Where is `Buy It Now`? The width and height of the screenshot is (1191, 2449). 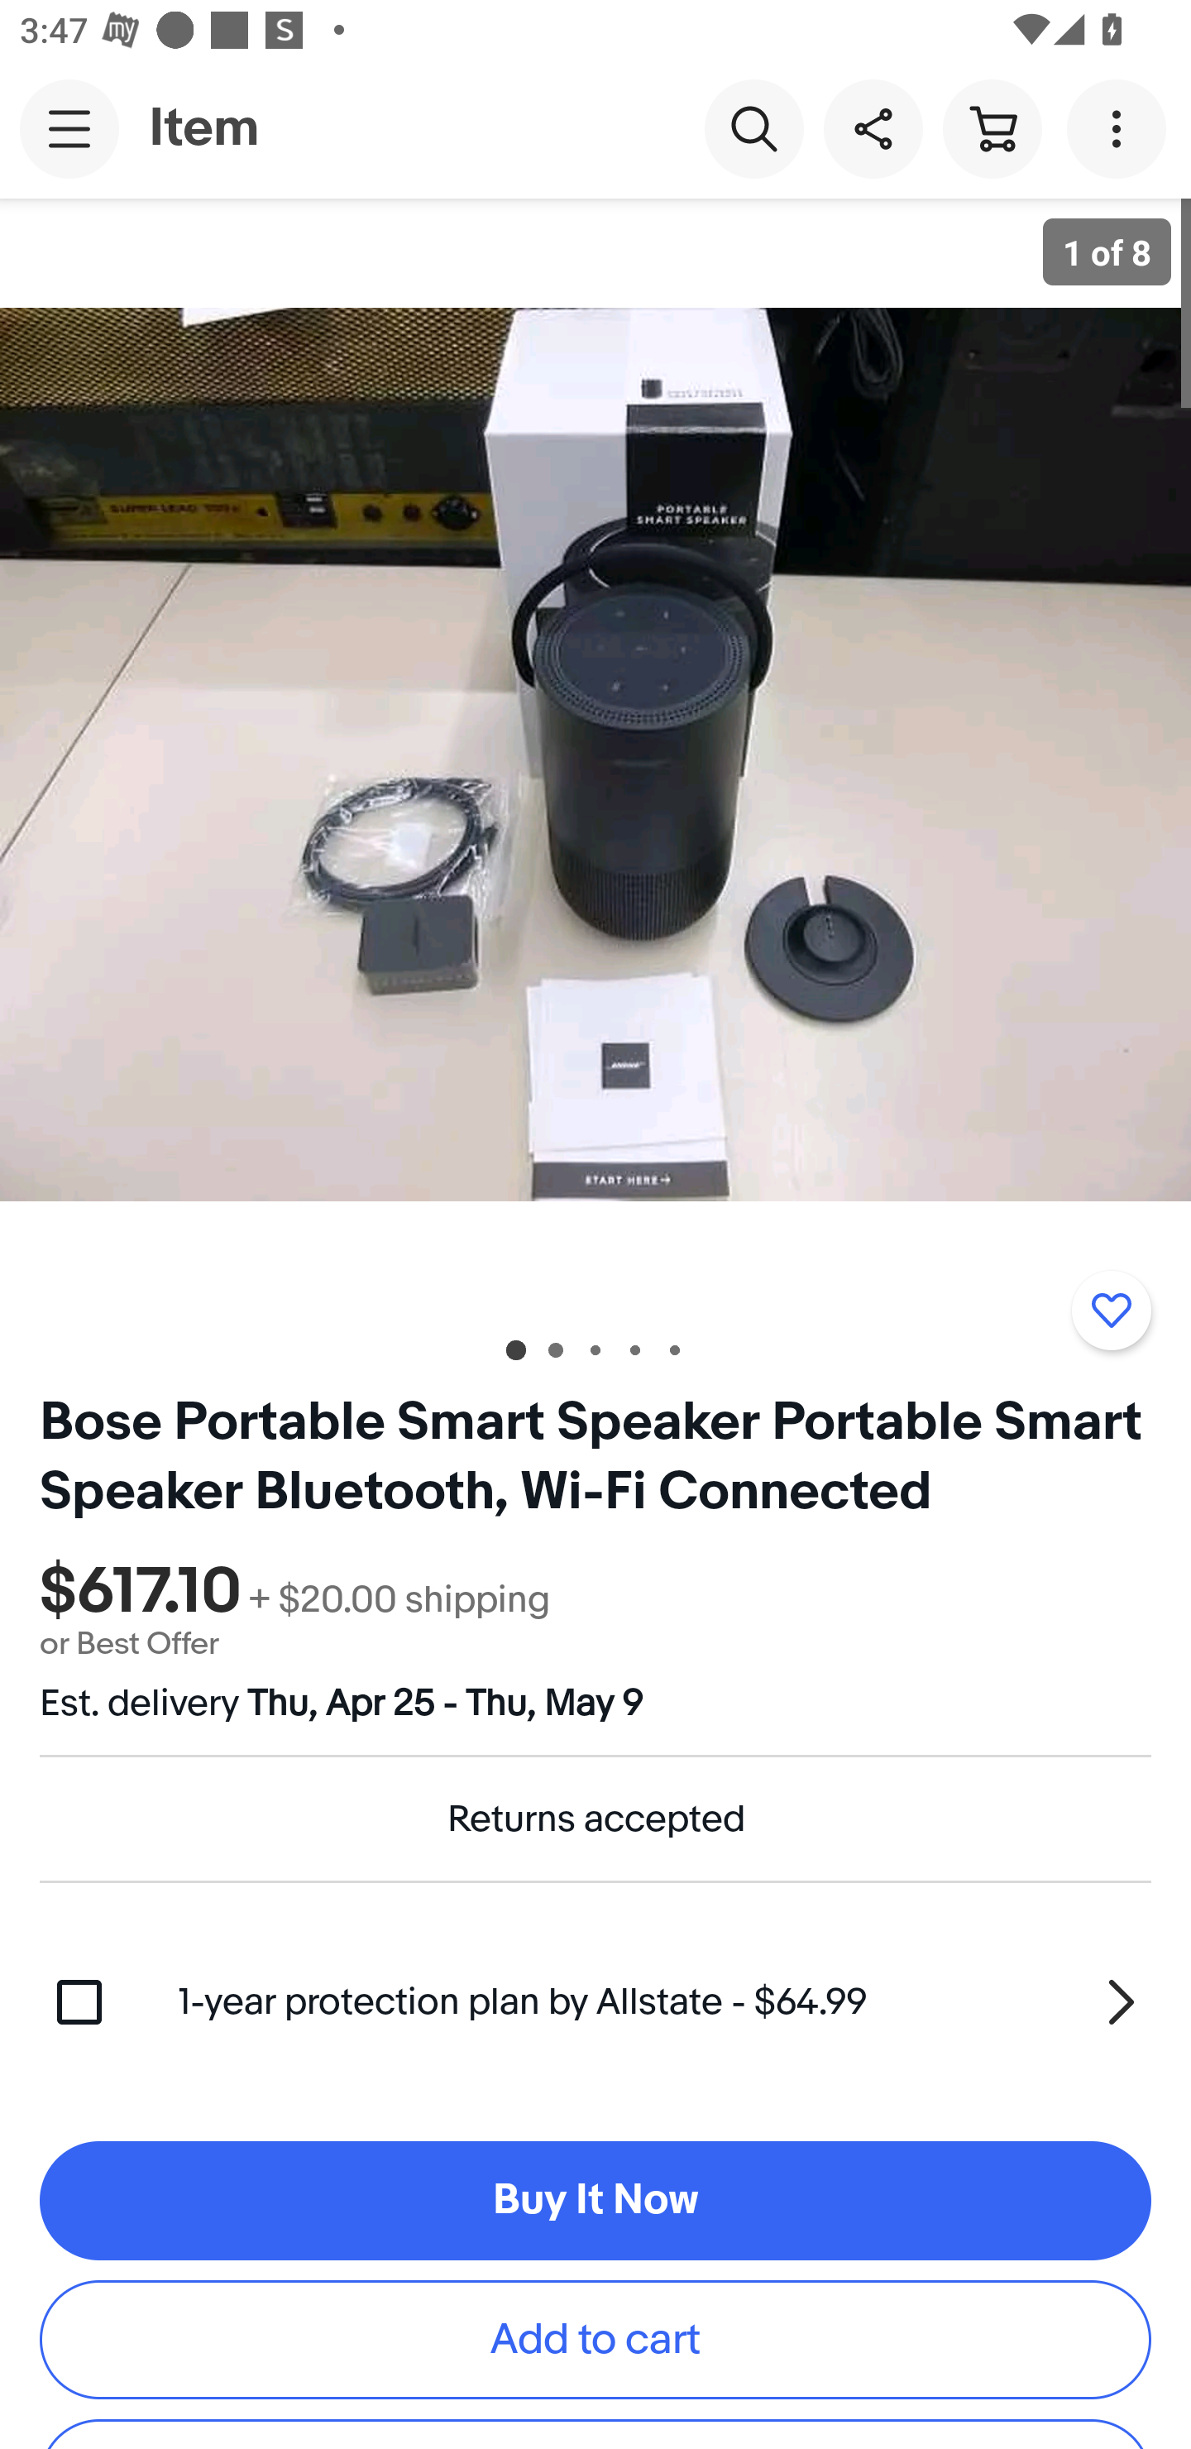
Buy It Now is located at coordinates (595, 2201).